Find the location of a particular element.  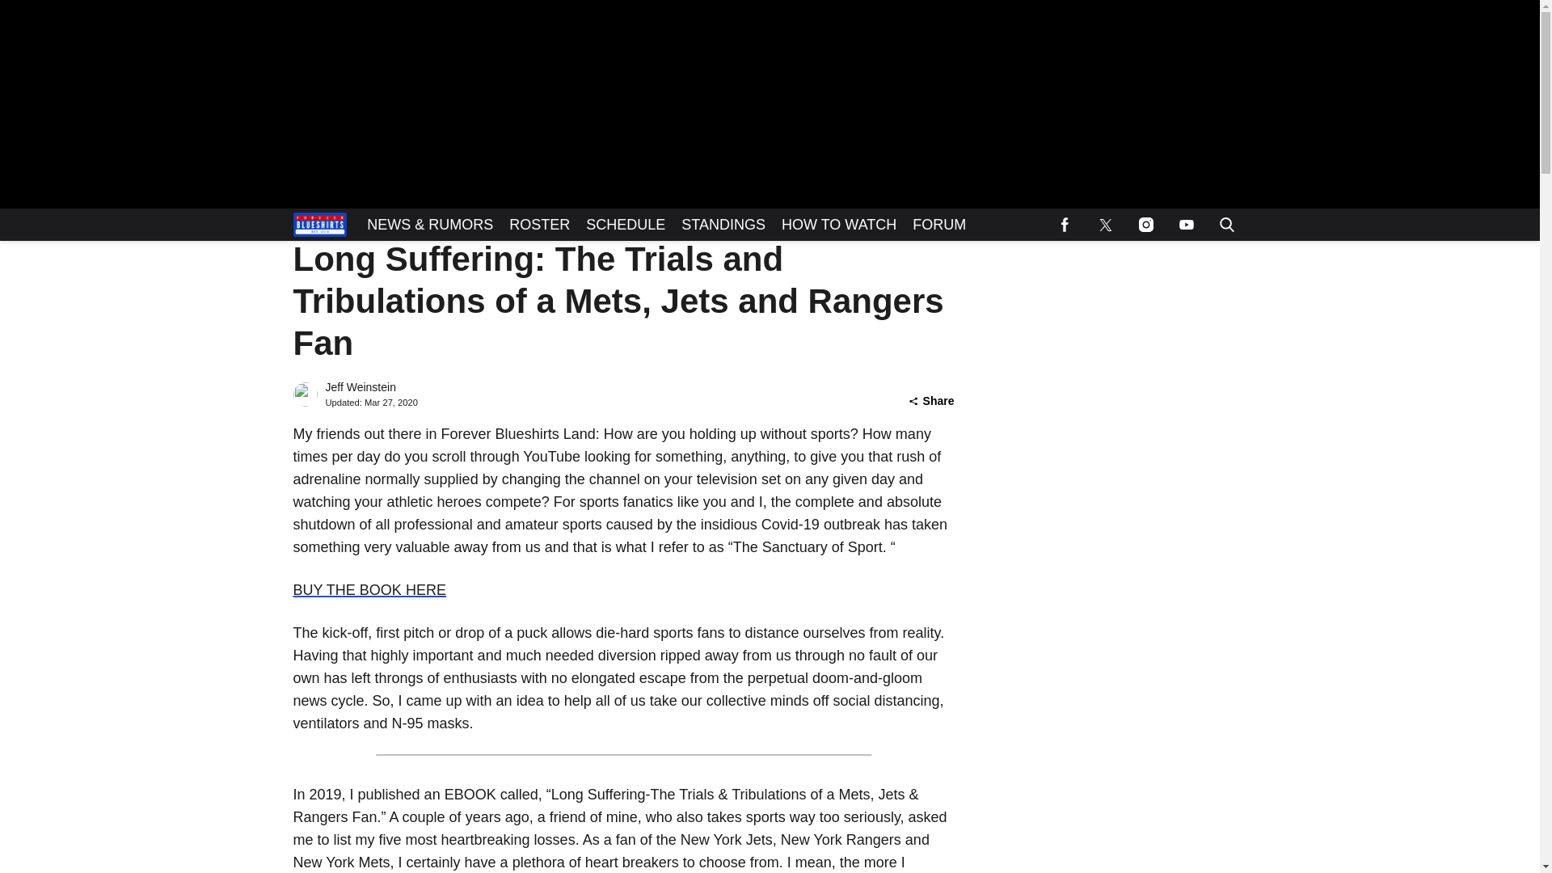

Subscribe to our YouTube channel is located at coordinates (1185, 225).